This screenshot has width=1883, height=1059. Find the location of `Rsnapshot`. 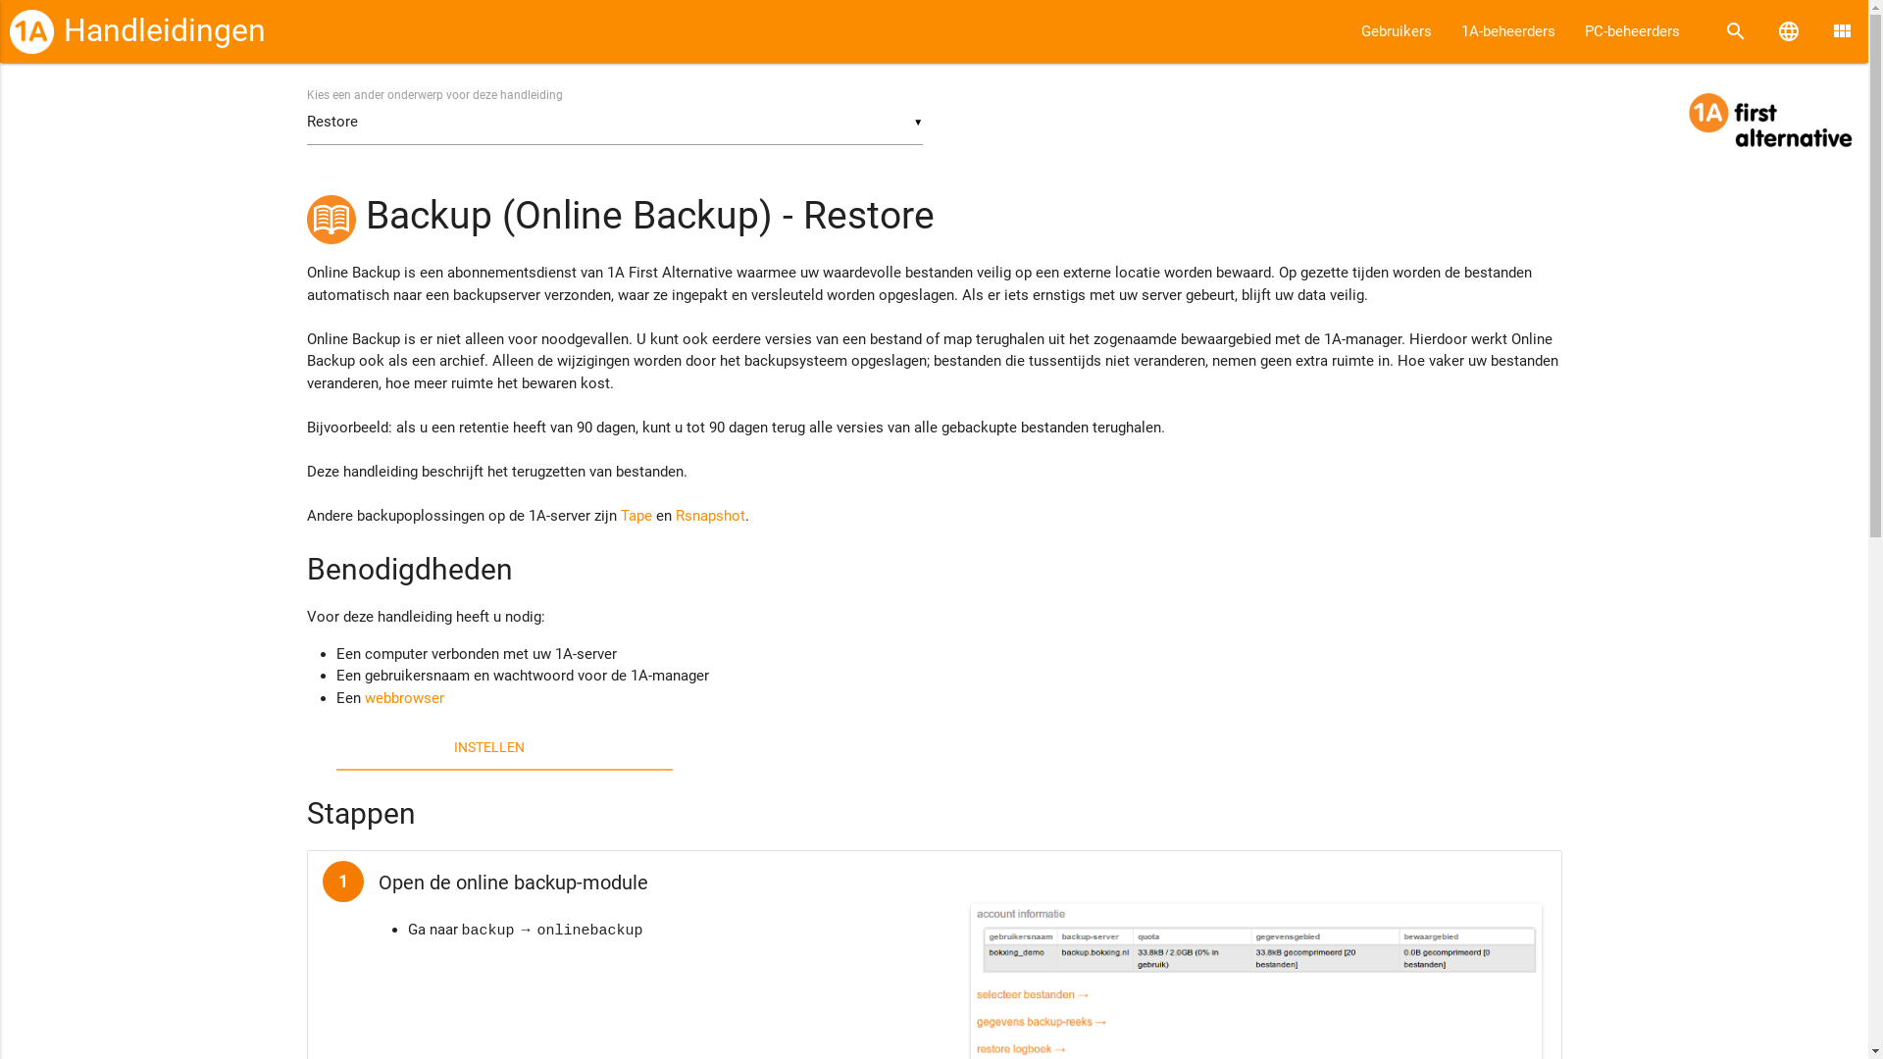

Rsnapshot is located at coordinates (710, 516).